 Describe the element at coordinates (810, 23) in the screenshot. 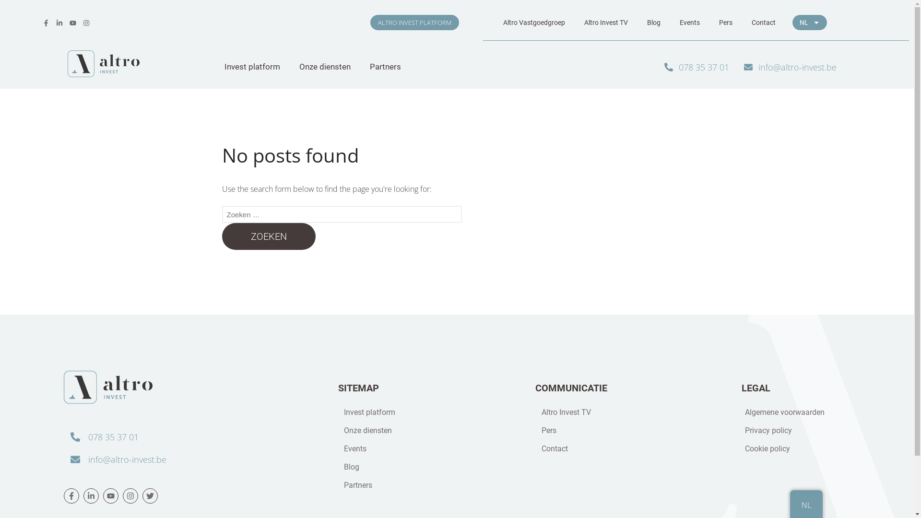

I see `NL` at that location.